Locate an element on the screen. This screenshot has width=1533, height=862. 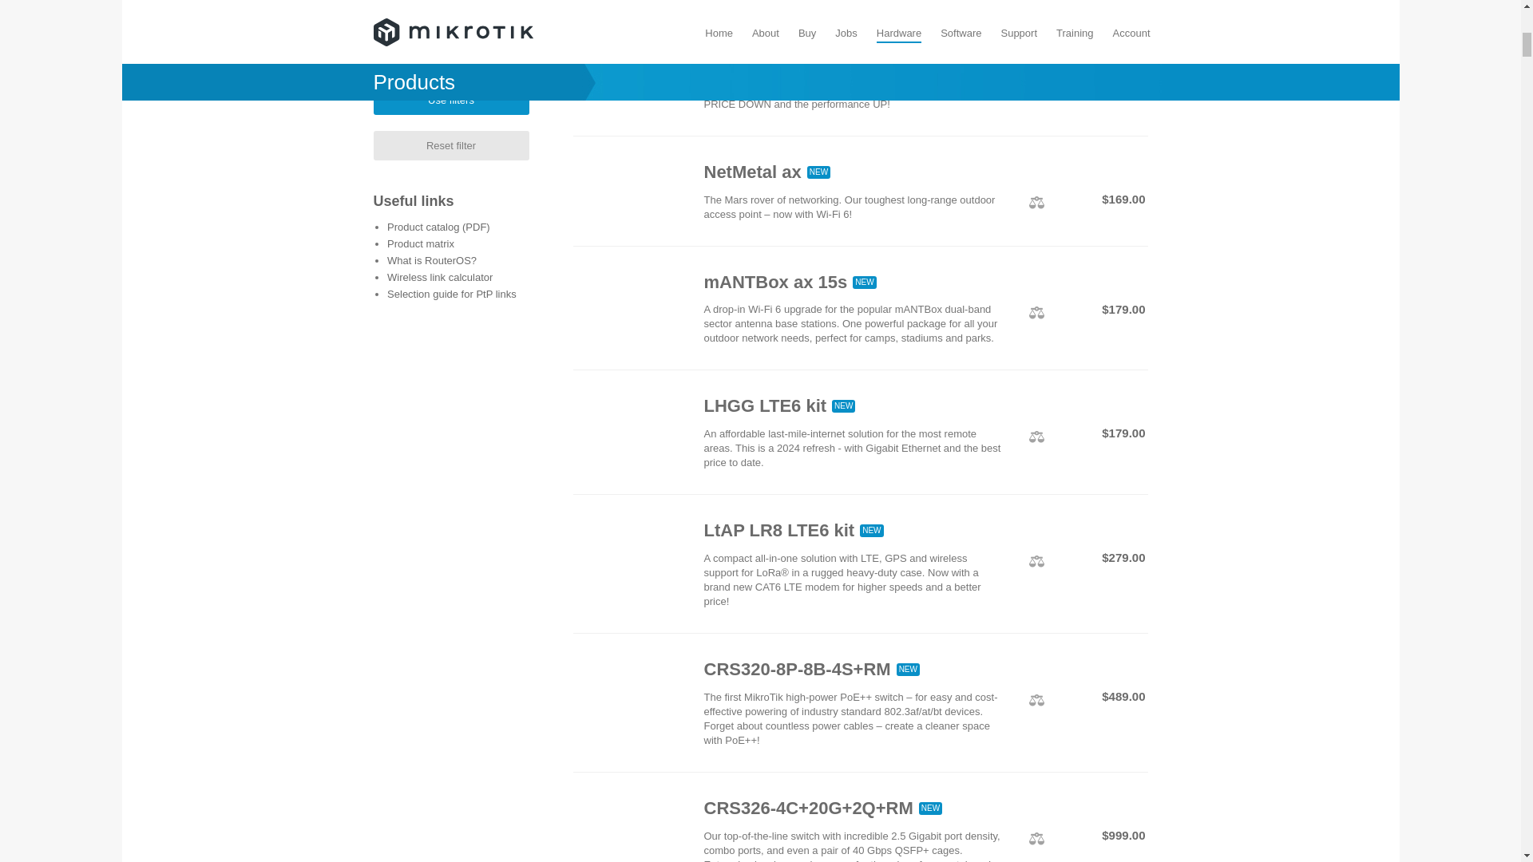
Compare is located at coordinates (1036, 437).